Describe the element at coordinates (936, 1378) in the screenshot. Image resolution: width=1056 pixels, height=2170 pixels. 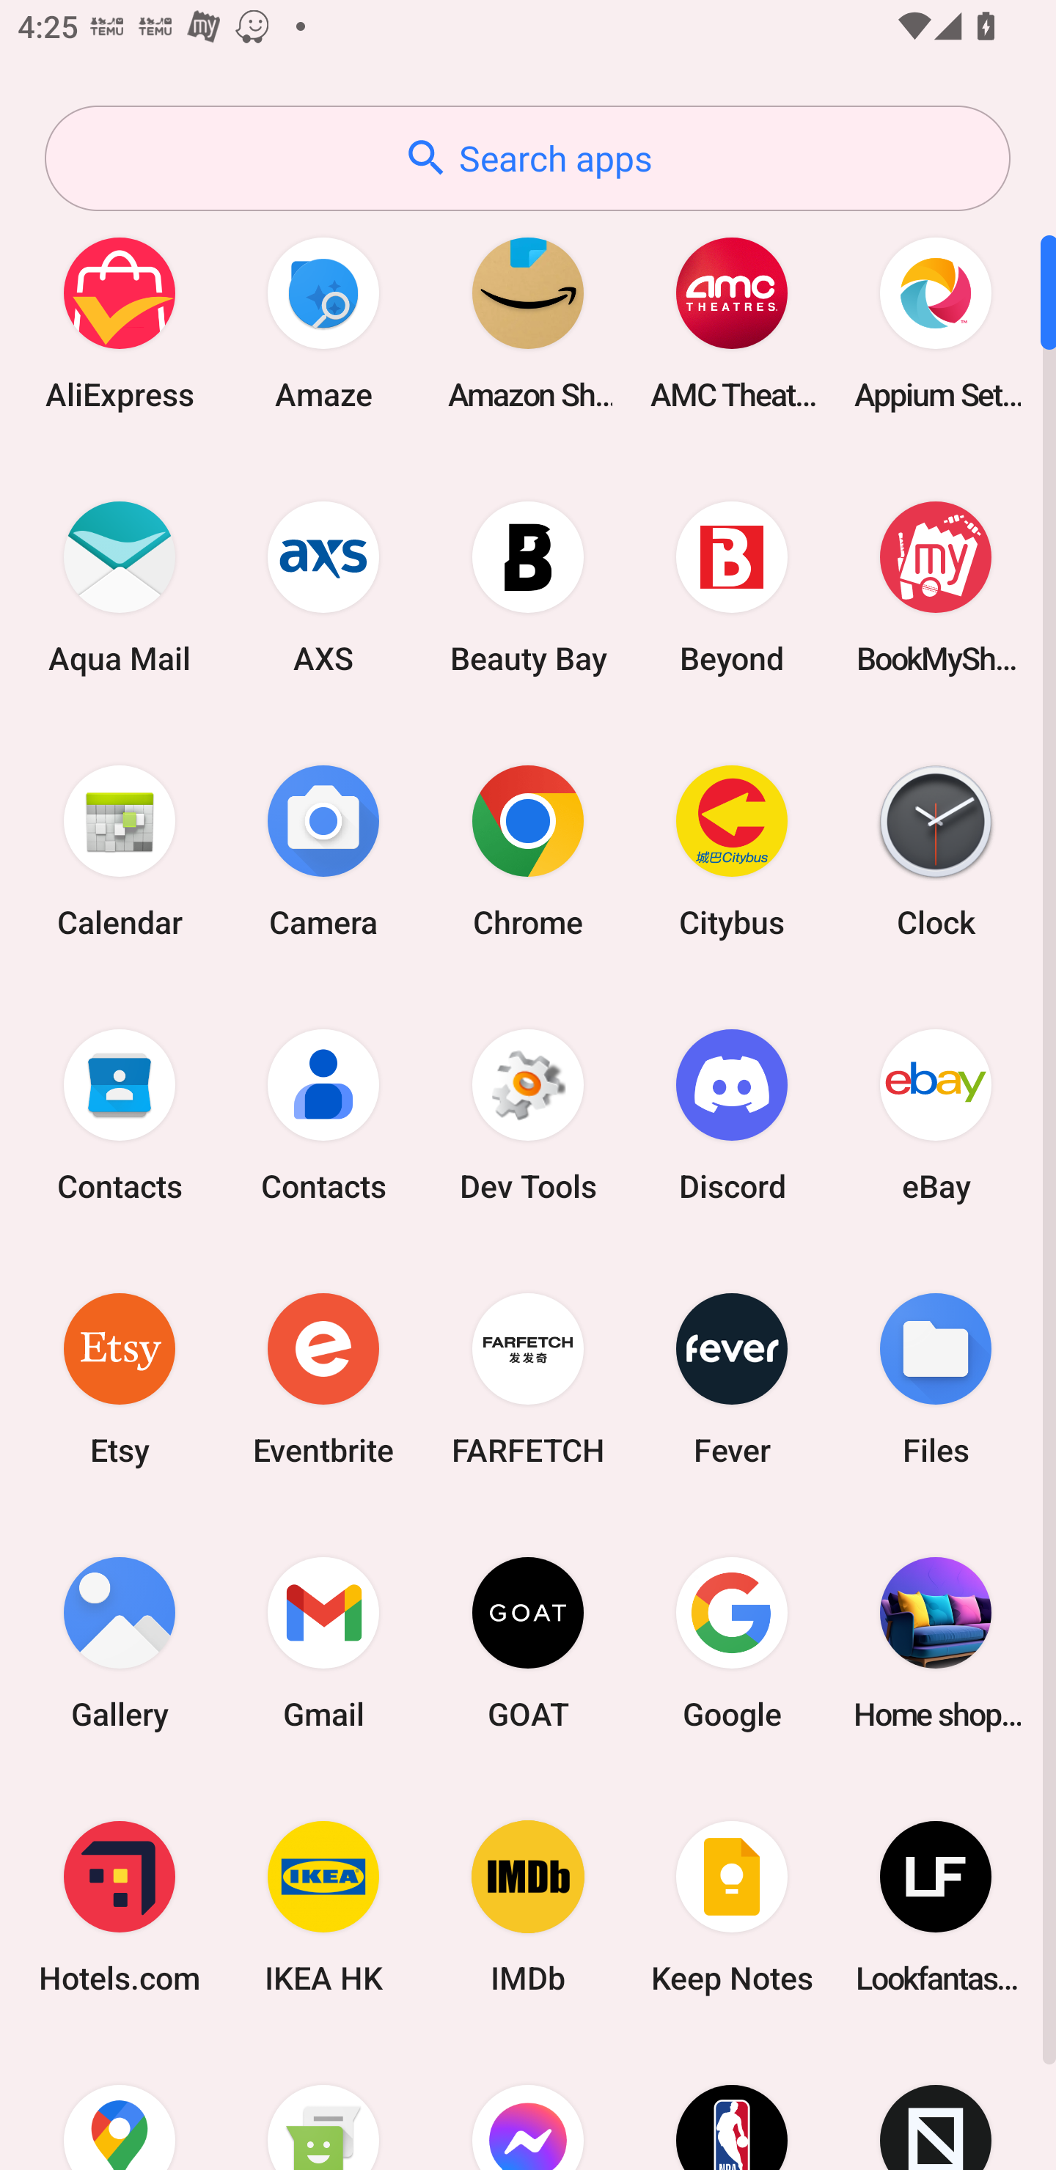
I see `Files` at that location.